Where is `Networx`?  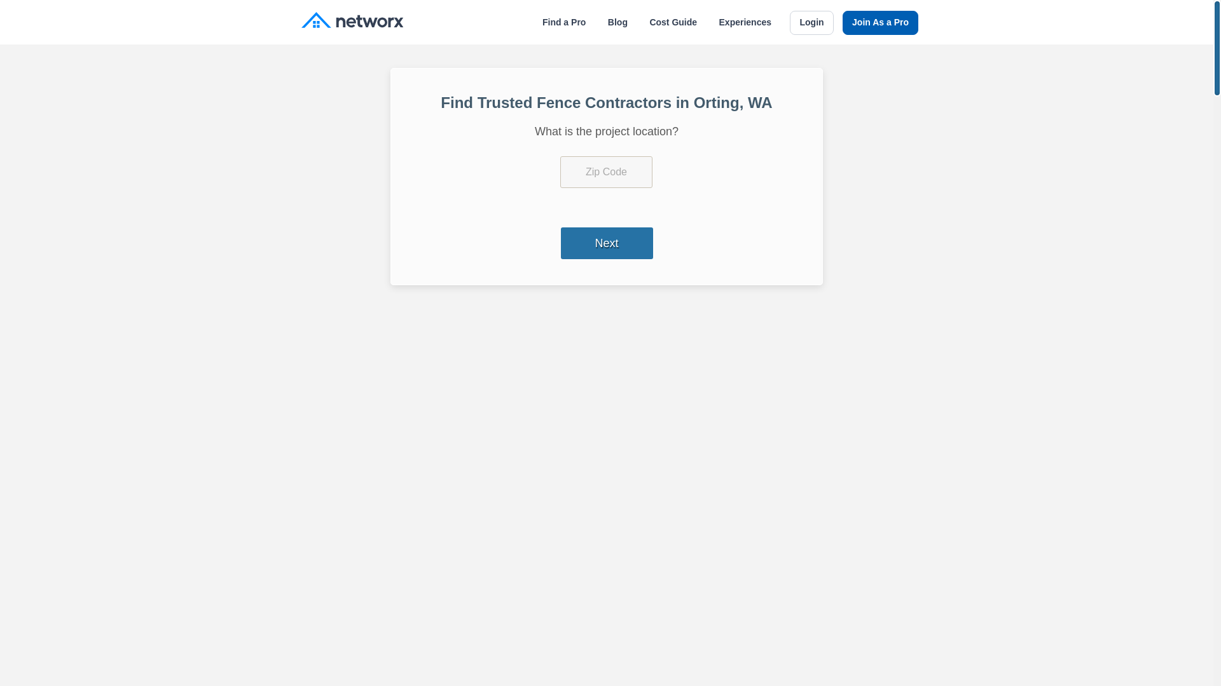 Networx is located at coordinates (352, 22).